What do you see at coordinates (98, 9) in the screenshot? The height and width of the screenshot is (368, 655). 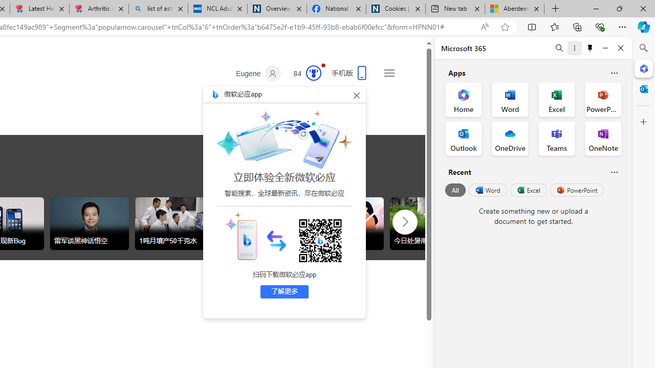 I see `Arthritis: Ask Health Professionals` at bounding box center [98, 9].